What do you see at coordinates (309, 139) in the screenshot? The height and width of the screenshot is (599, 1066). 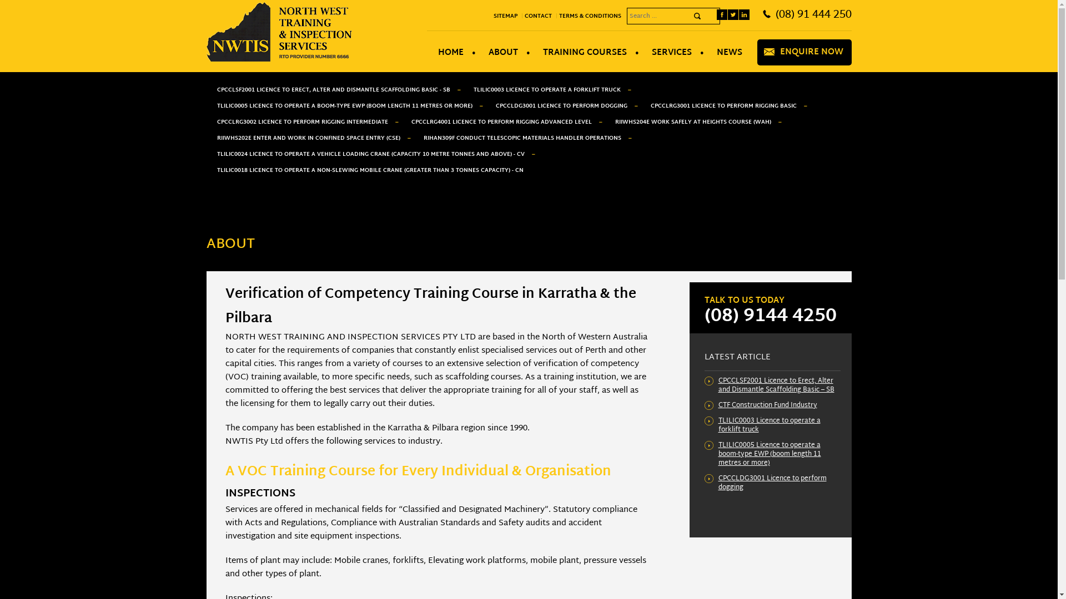 I see `RIIWHS202E ENTER AND WORK IN CONFINED SPACE ENTRY (CSE)` at bounding box center [309, 139].